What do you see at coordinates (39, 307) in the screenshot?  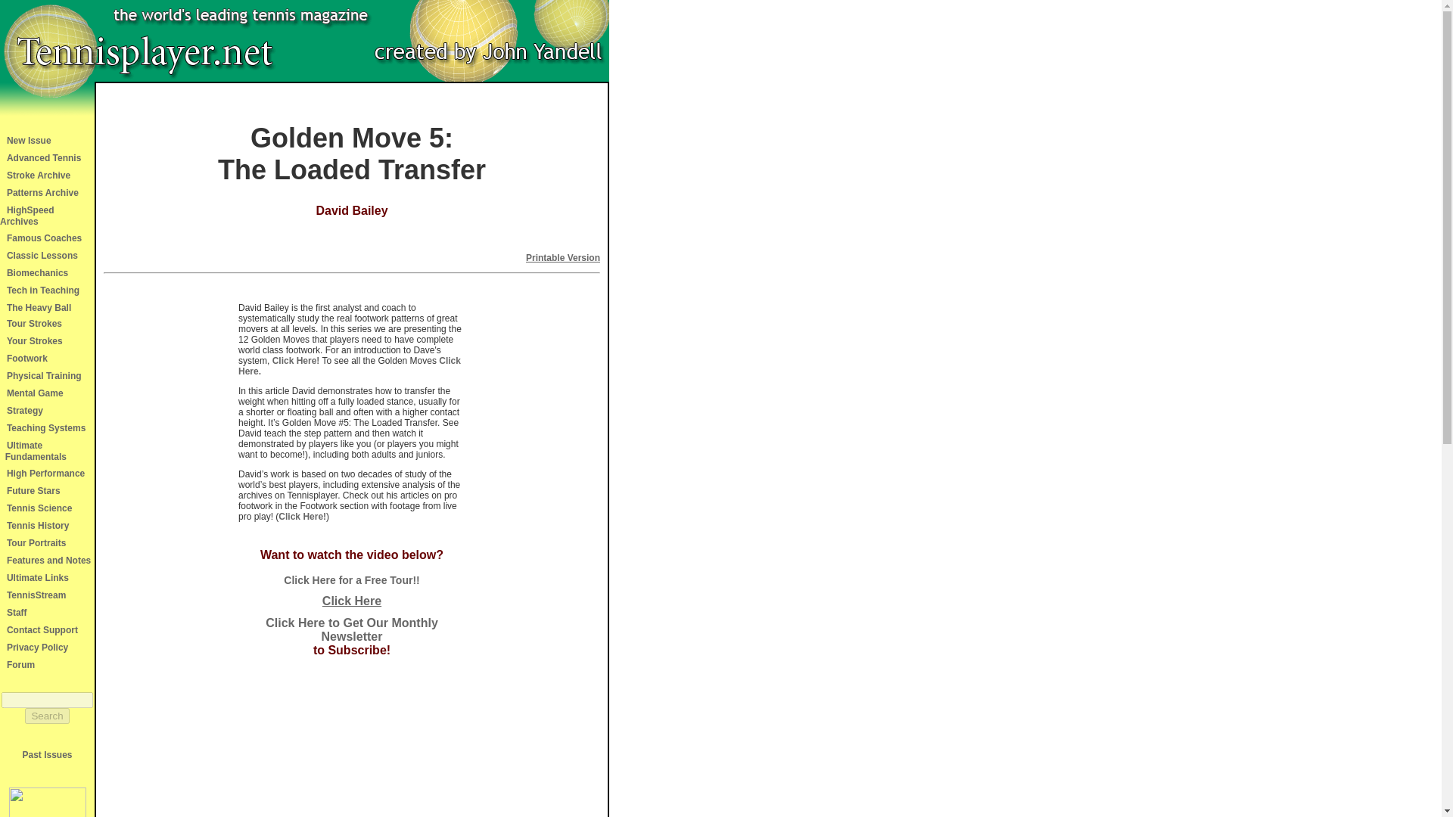 I see `The Heavy Ball` at bounding box center [39, 307].